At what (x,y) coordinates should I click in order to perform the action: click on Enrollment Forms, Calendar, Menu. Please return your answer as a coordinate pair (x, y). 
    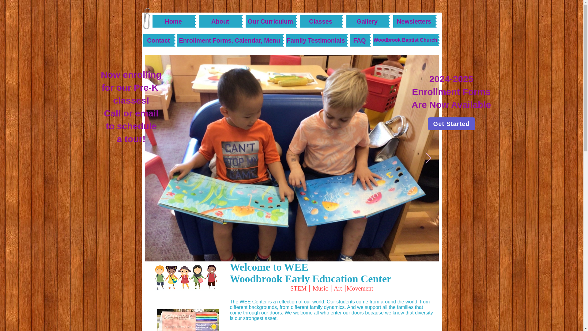
    Looking at the image, I should click on (229, 40).